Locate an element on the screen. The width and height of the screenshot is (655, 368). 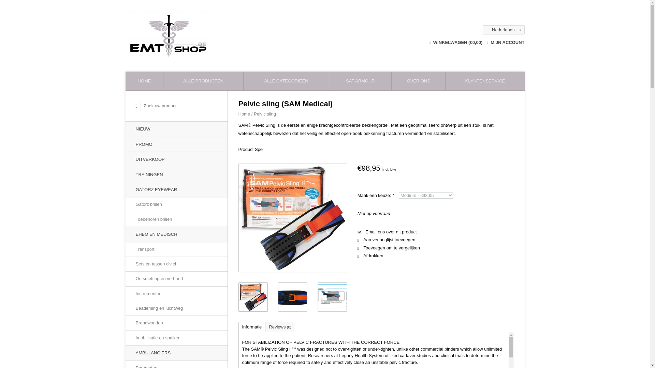
Gatorz brillen is located at coordinates (176, 204).